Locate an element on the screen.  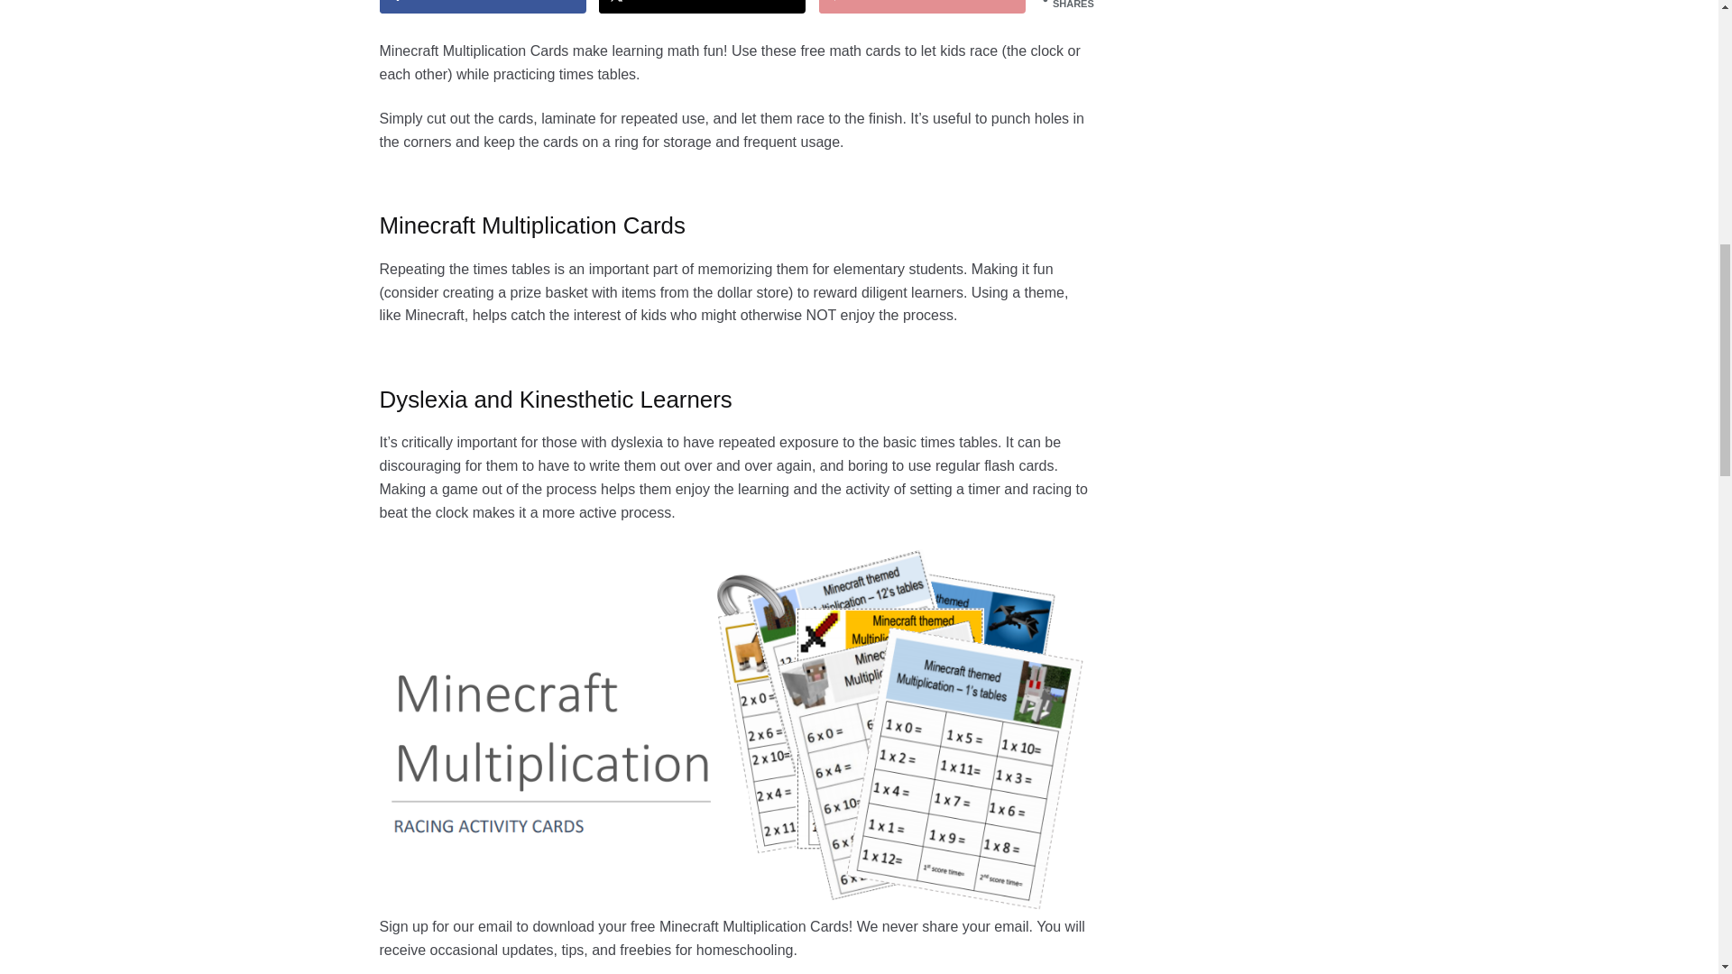
Tweet is located at coordinates (702, 7).